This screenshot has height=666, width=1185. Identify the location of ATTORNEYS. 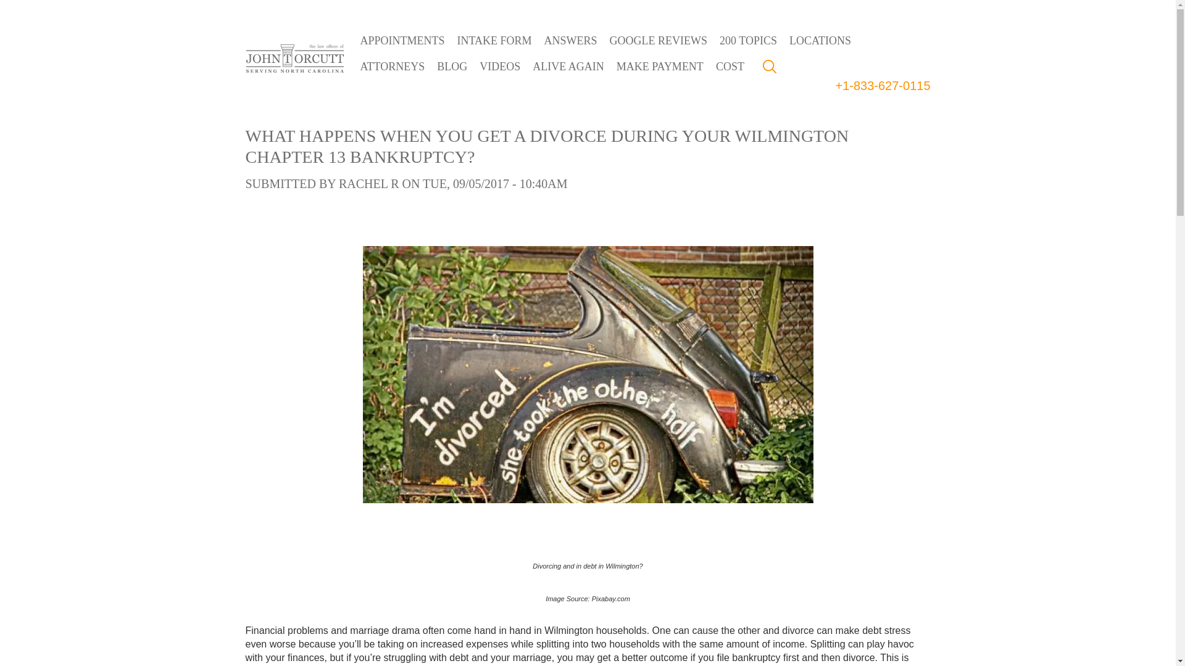
(393, 67).